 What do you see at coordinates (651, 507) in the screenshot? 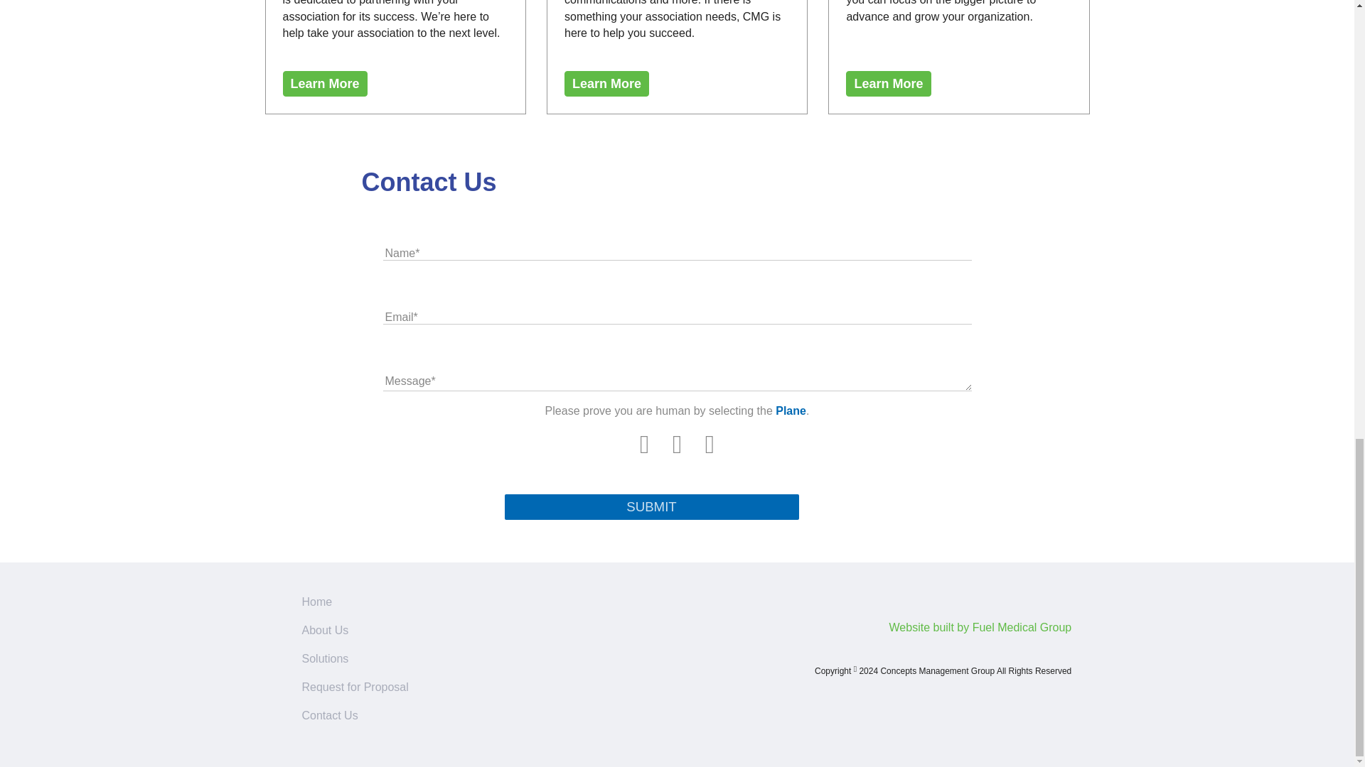
I see `Submit` at bounding box center [651, 507].